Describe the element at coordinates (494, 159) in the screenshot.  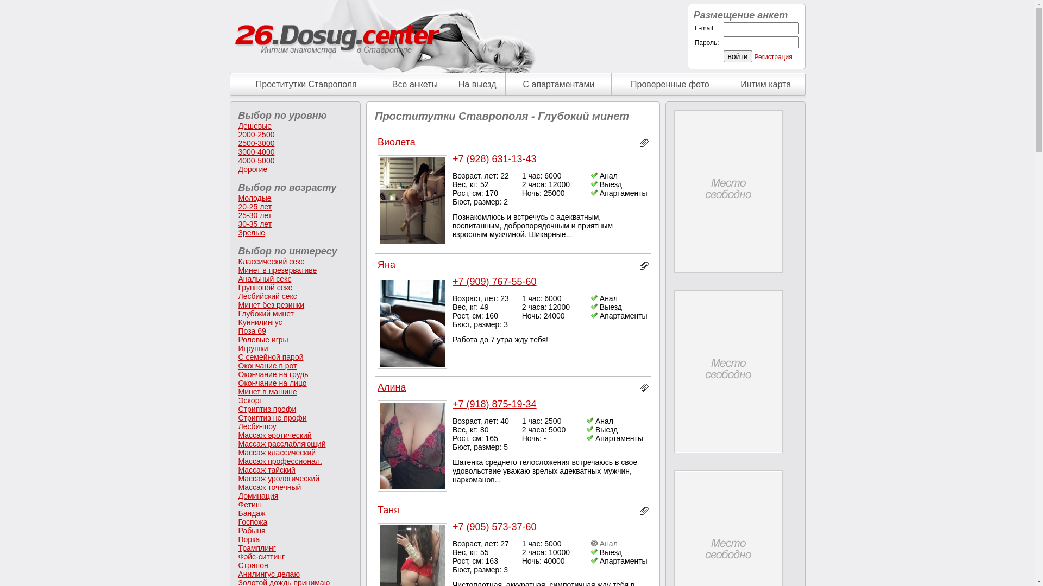
I see `+7 (928) 631-13-43` at that location.